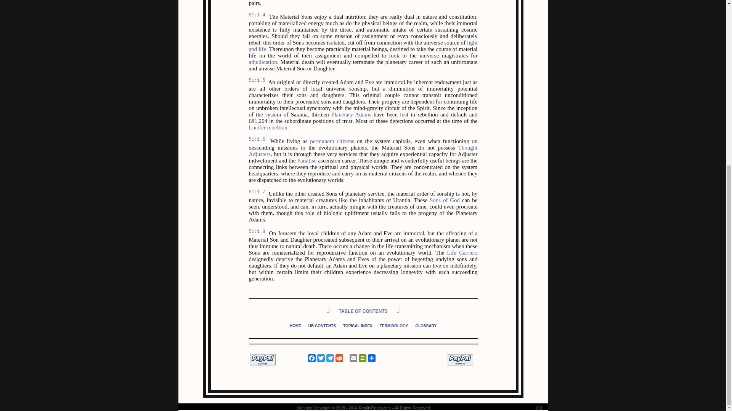 This screenshot has height=411, width=732. What do you see at coordinates (351, 114) in the screenshot?
I see `Planetary Adams` at bounding box center [351, 114].